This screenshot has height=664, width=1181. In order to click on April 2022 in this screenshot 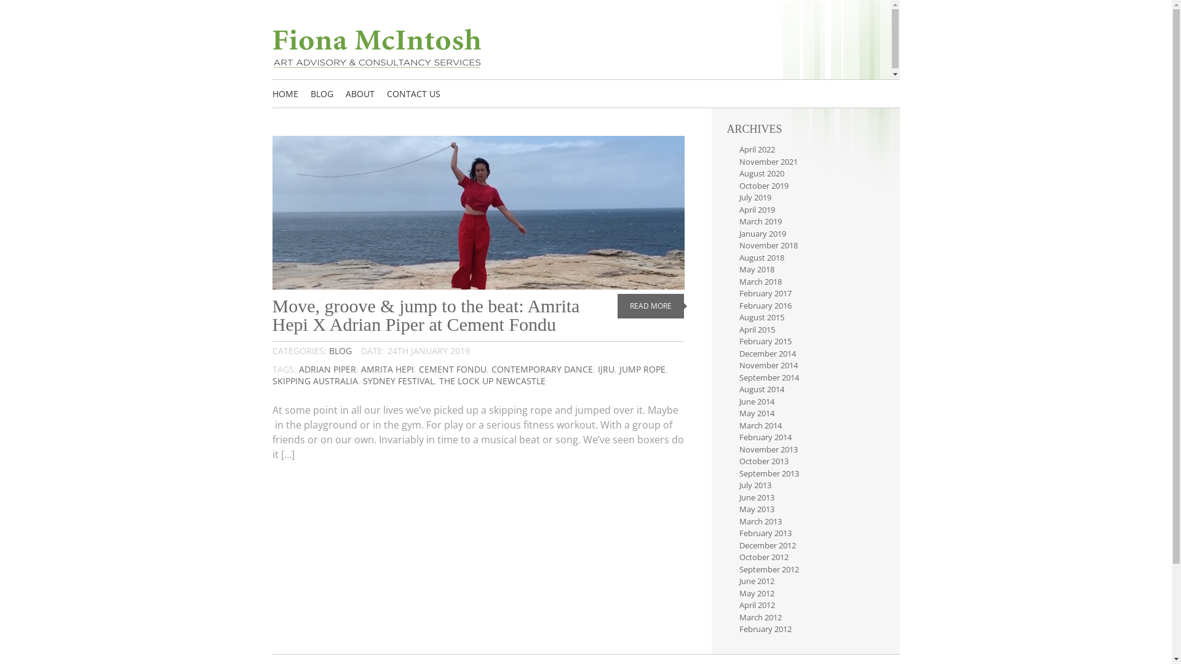, I will do `click(757, 149)`.